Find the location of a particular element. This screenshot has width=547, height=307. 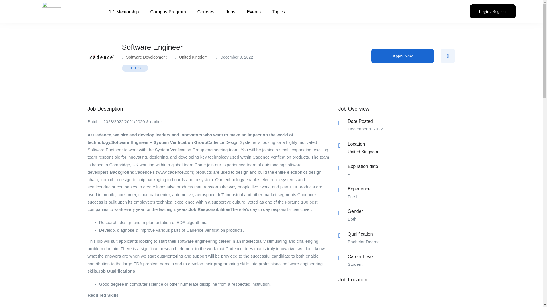

Courses is located at coordinates (206, 12).